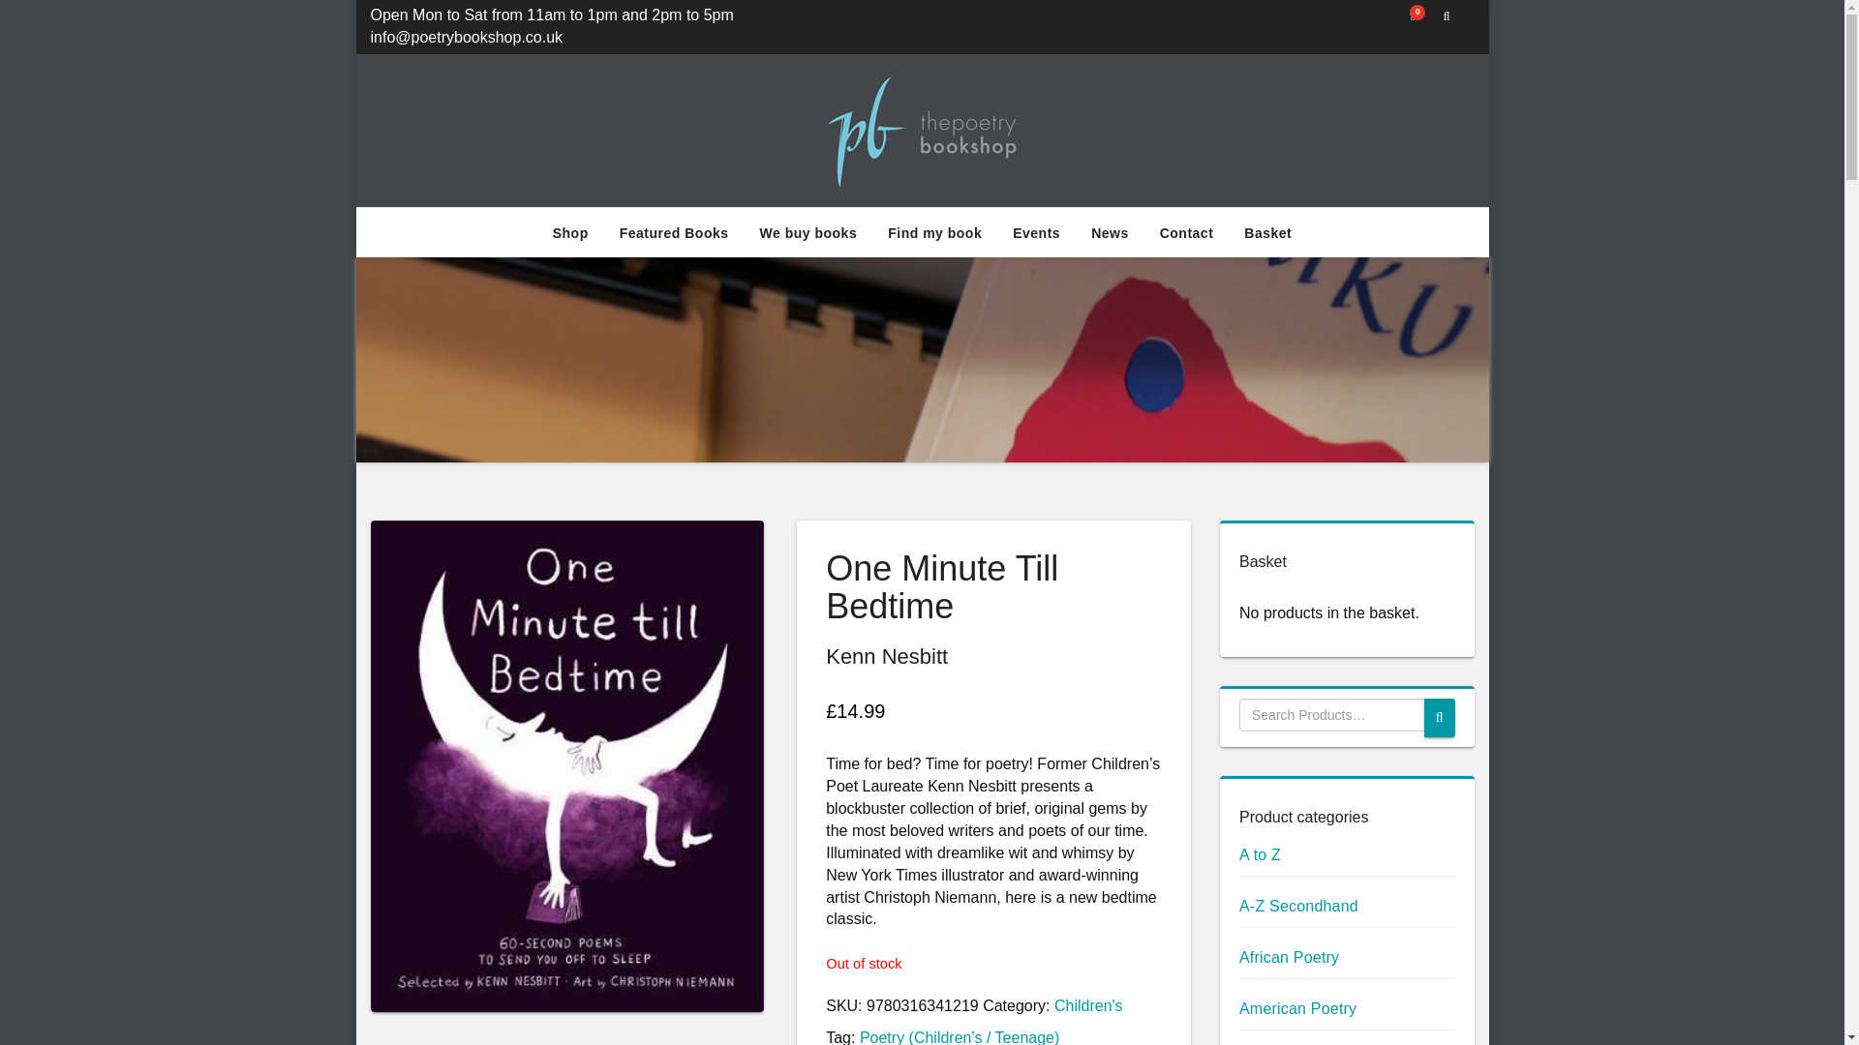 Image resolution: width=1859 pixels, height=1045 pixels. What do you see at coordinates (1088, 1005) in the screenshot?
I see `Children's` at bounding box center [1088, 1005].